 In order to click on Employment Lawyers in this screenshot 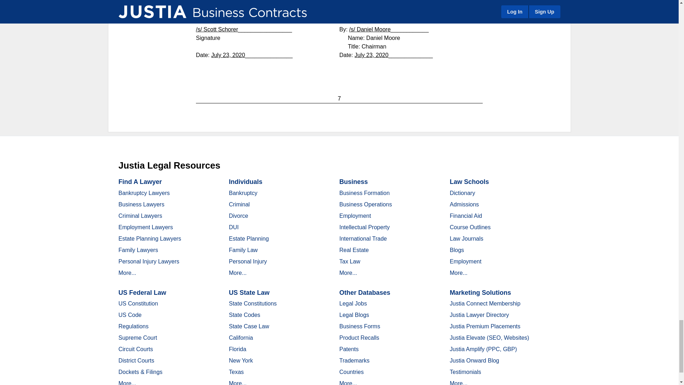, I will do `click(145, 227)`.